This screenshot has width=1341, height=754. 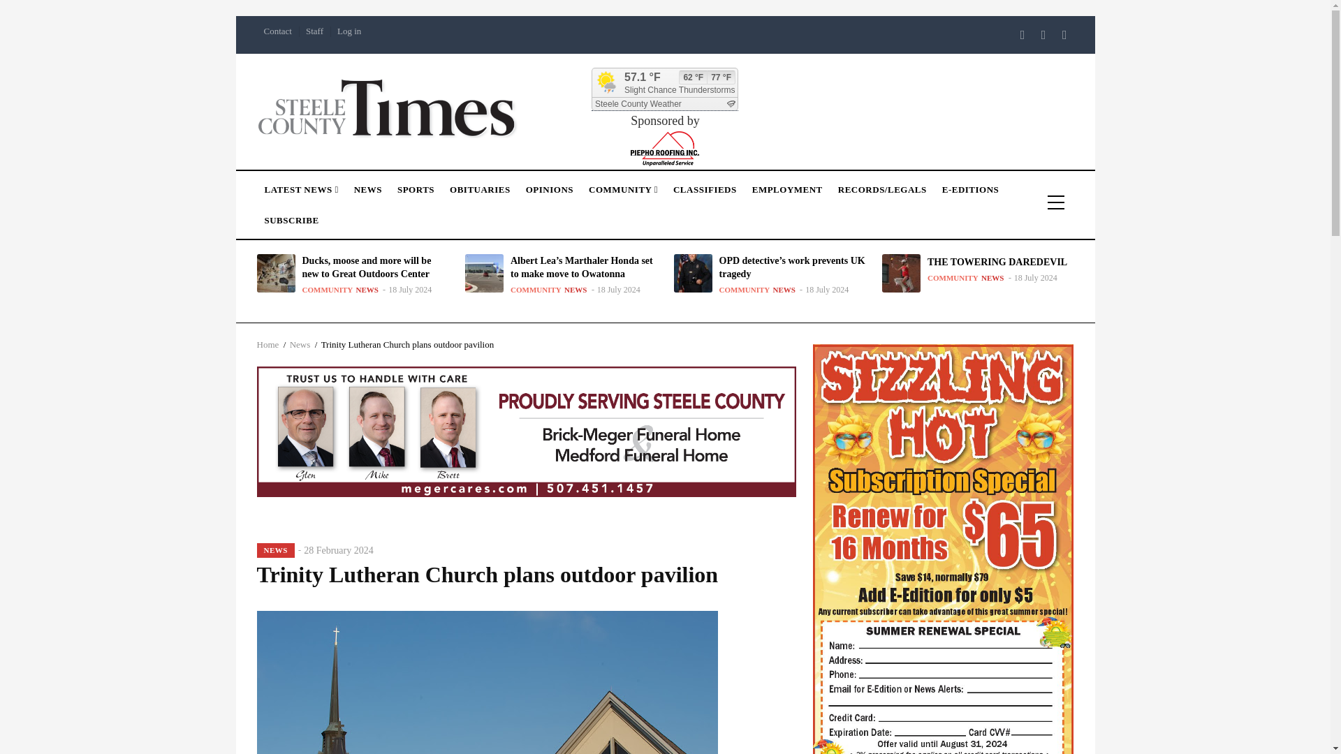 I want to click on NEWS, so click(x=367, y=186).